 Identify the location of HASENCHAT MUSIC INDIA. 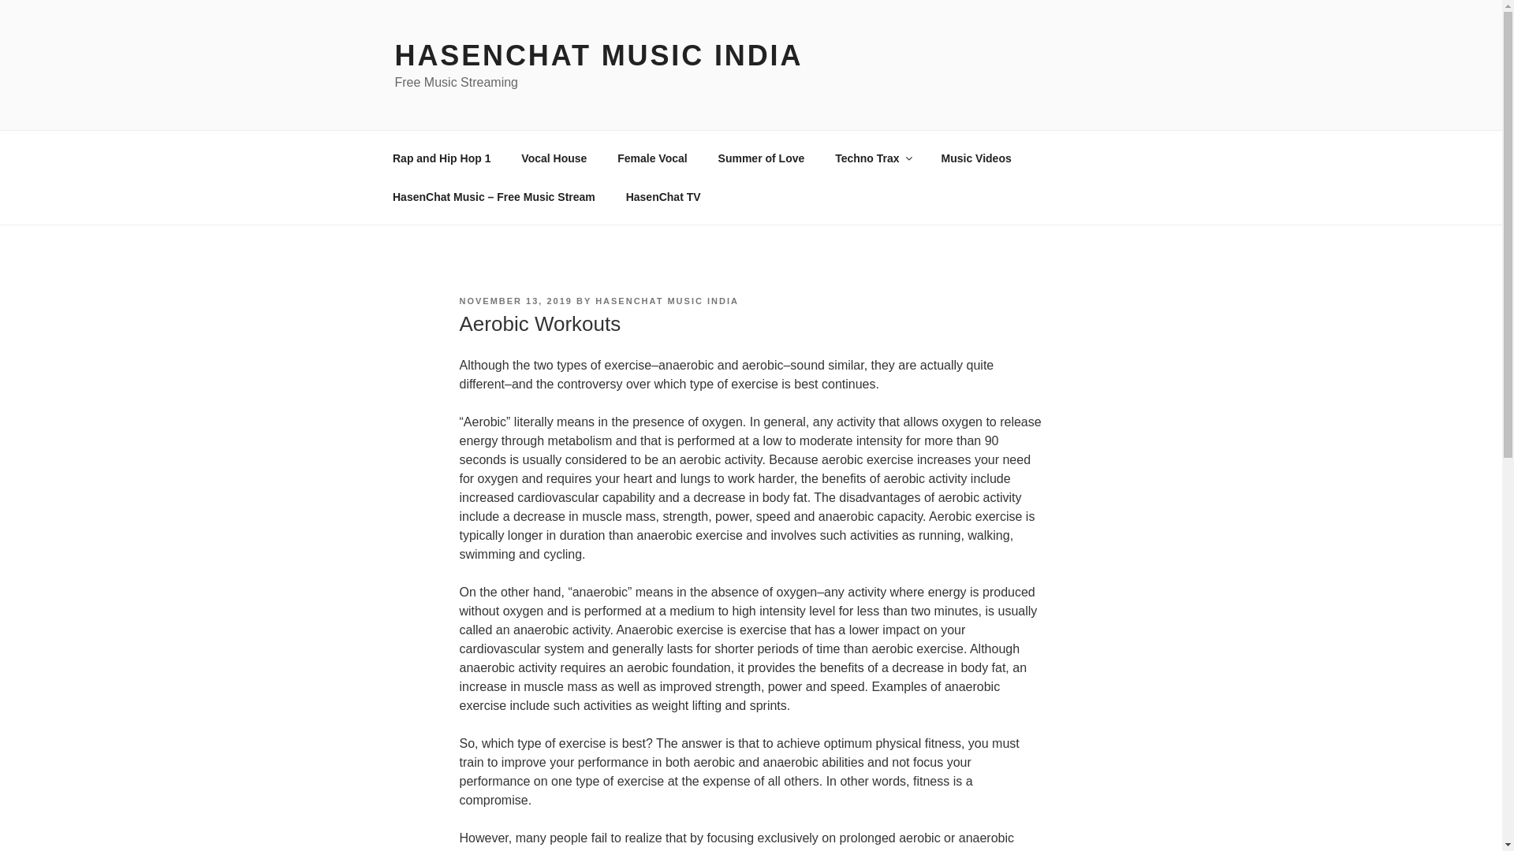
(598, 55).